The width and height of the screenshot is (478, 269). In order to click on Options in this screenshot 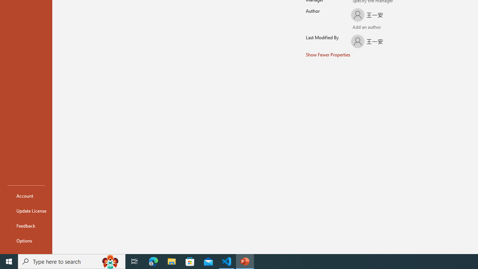, I will do `click(26, 241)`.